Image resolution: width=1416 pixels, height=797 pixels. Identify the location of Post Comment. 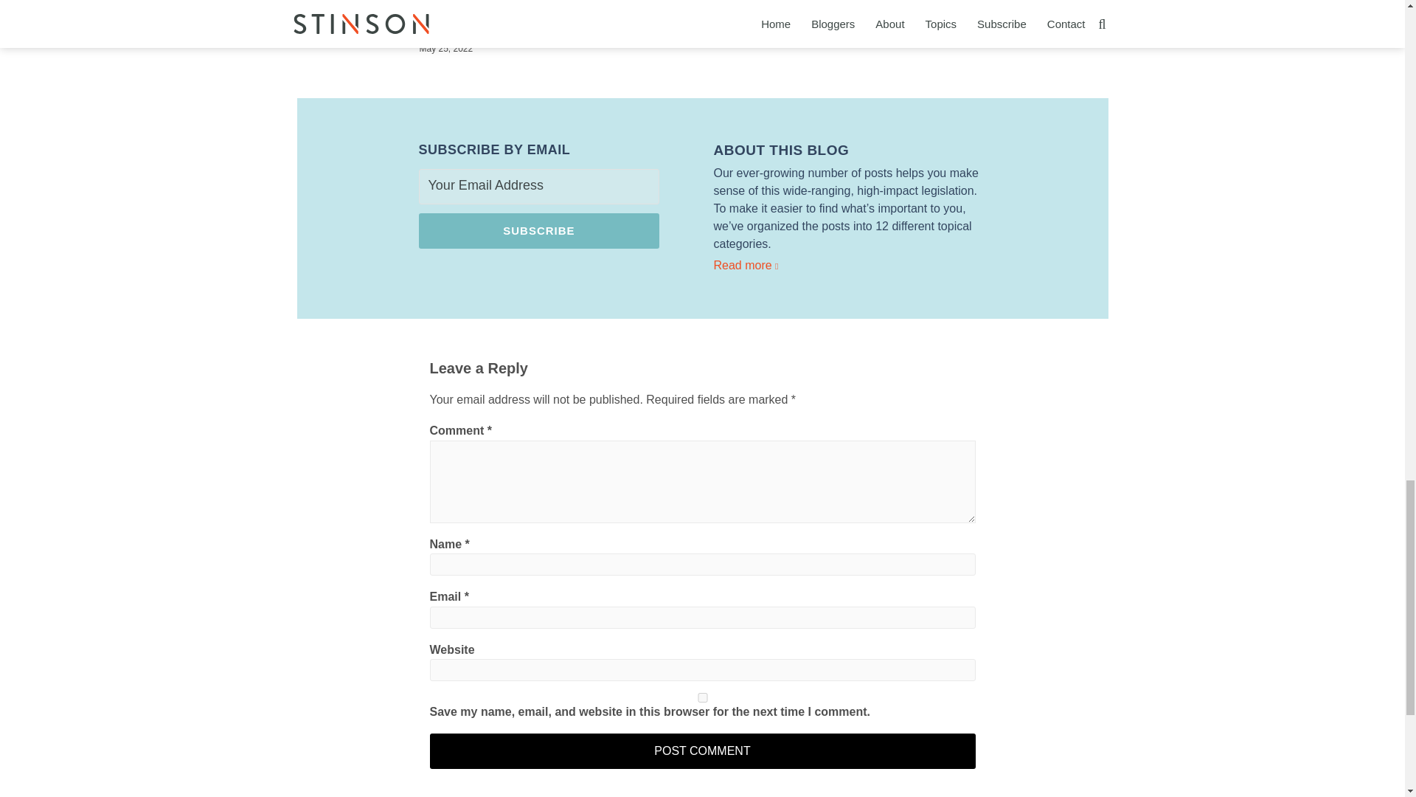
(702, 751).